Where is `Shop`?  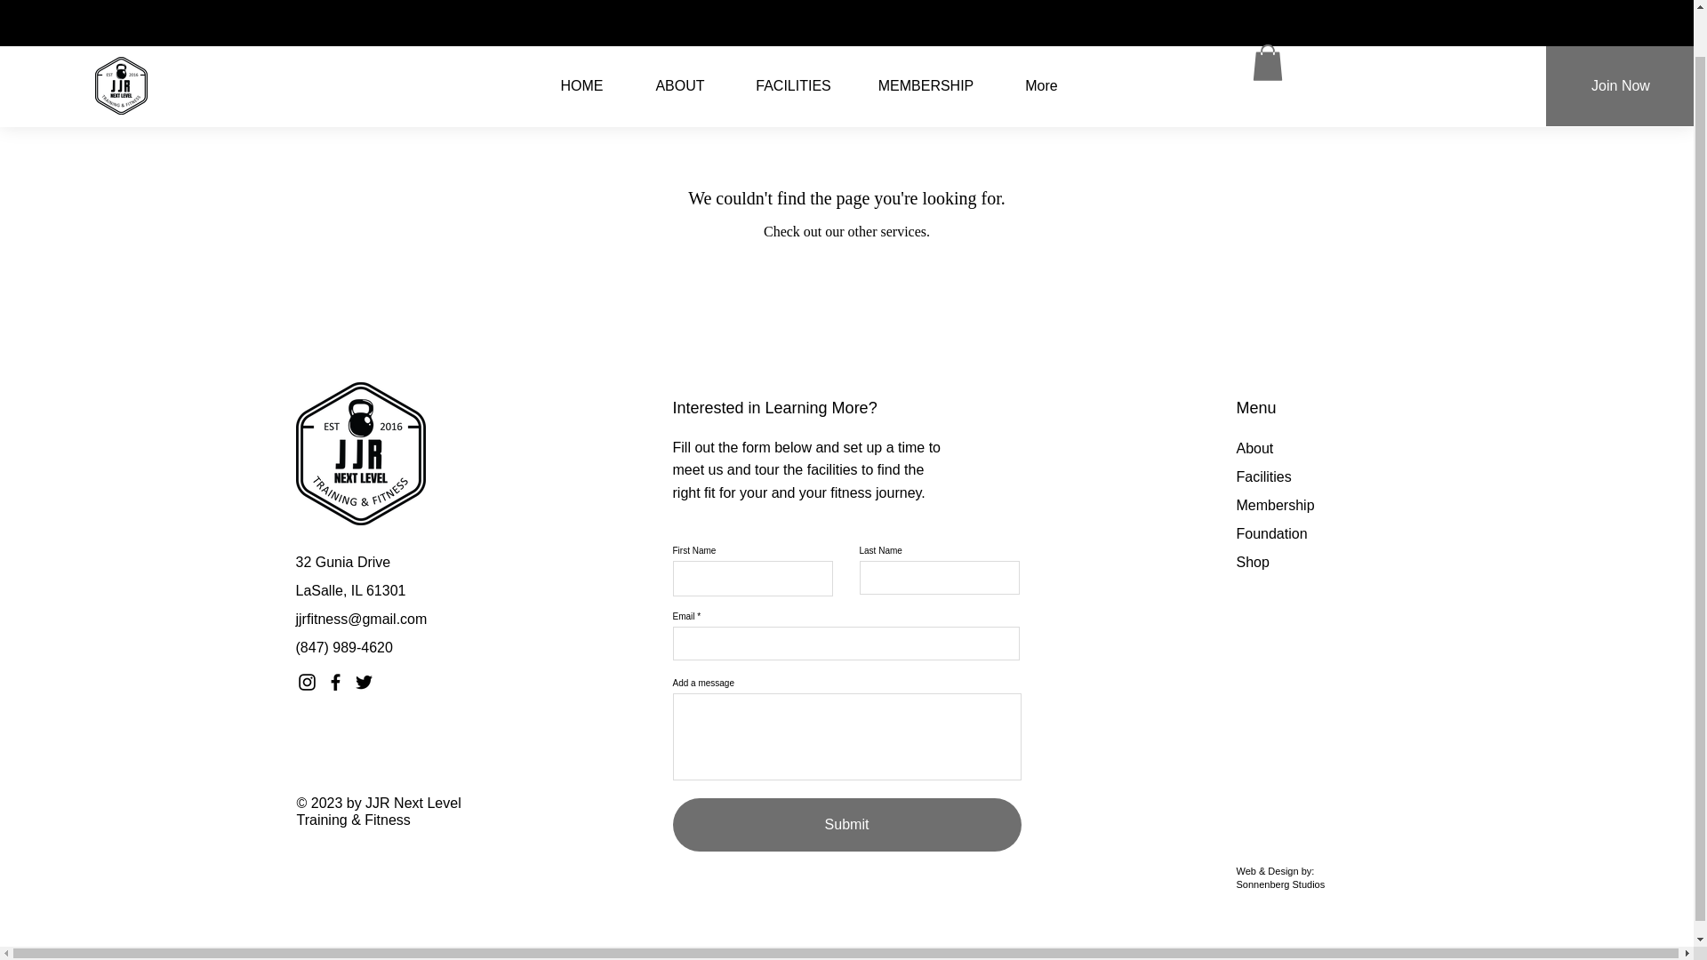
Shop is located at coordinates (1252, 562).